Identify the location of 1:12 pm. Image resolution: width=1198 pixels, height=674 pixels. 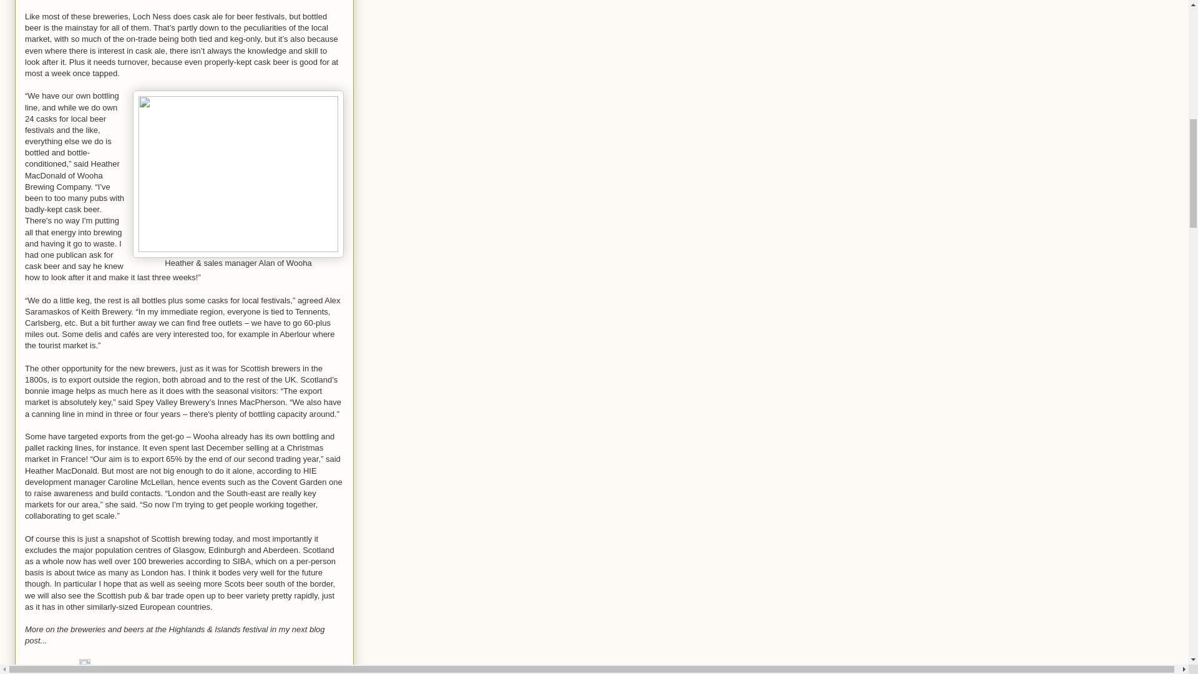
(48, 667).